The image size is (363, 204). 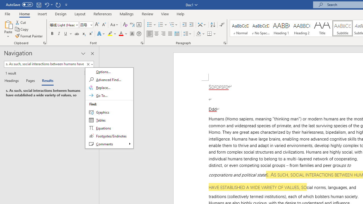 What do you see at coordinates (343, 28) in the screenshot?
I see `Subtitle` at bounding box center [343, 28].